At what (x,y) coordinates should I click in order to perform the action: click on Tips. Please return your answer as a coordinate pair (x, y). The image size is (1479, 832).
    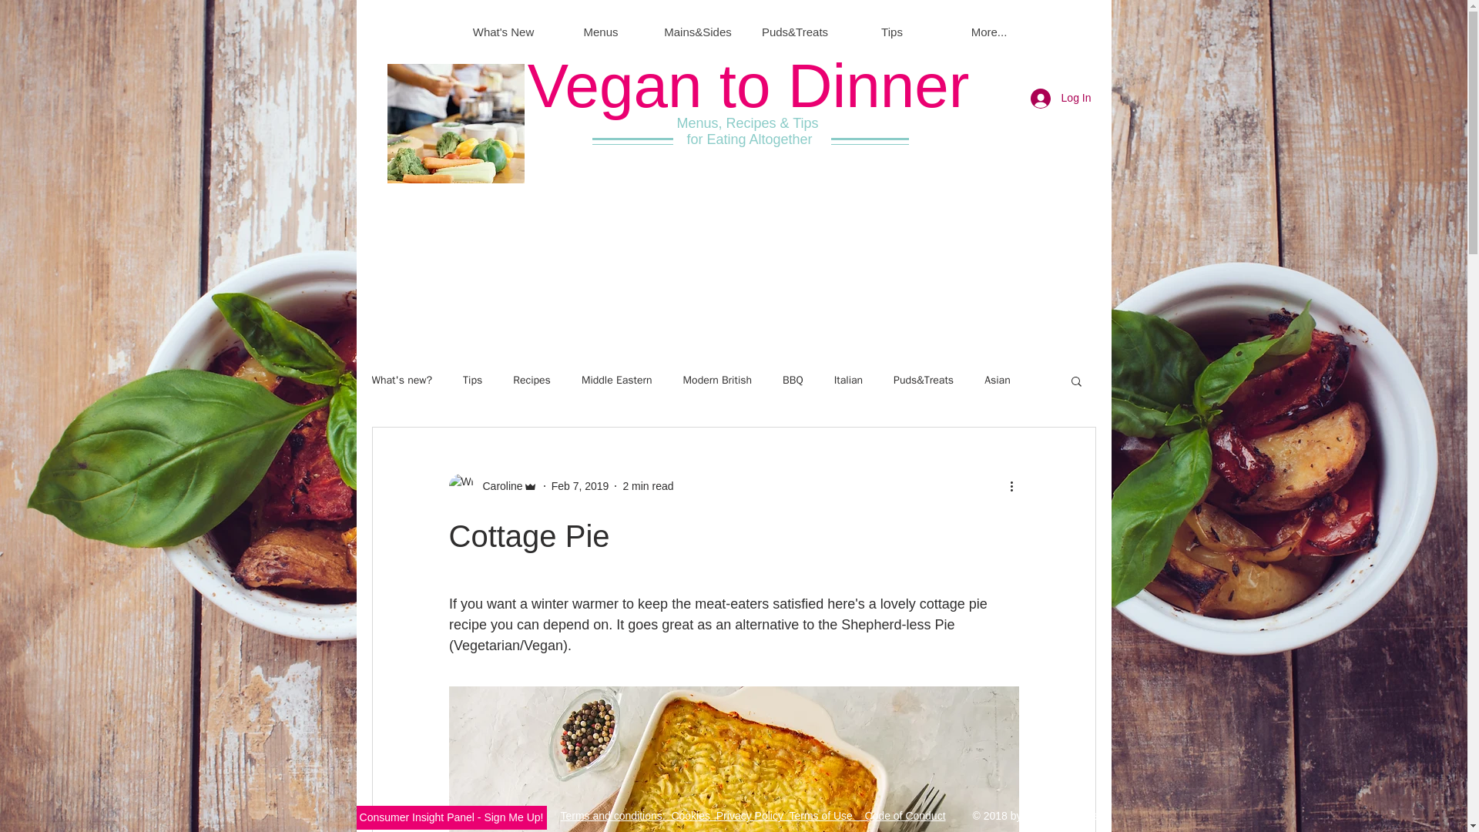
    Looking at the image, I should click on (471, 381).